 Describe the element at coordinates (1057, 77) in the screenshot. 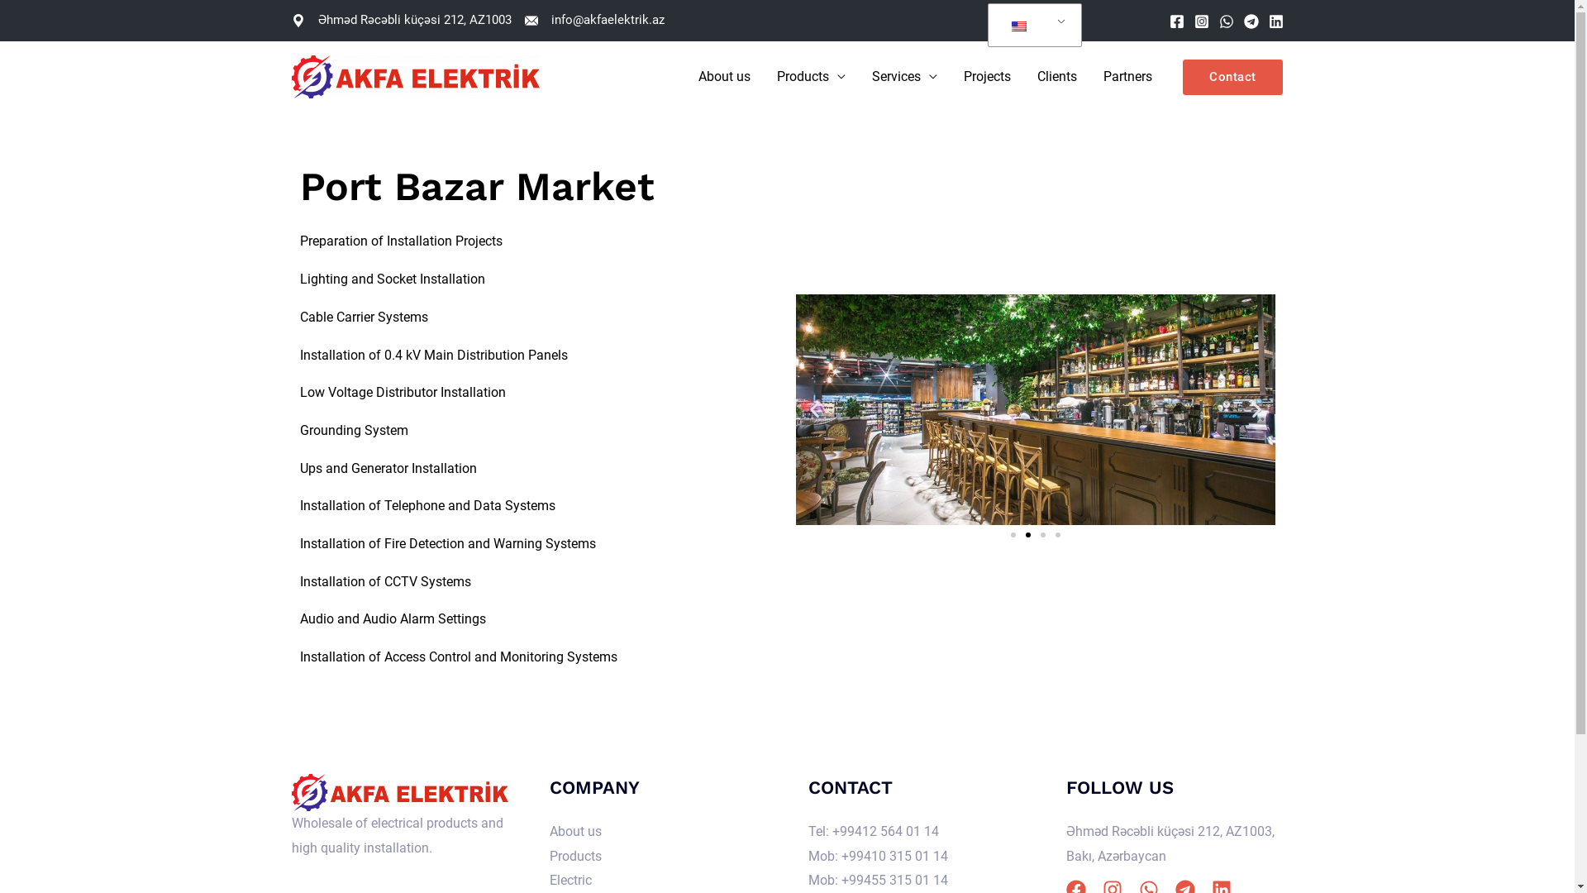

I see `Clients` at that location.